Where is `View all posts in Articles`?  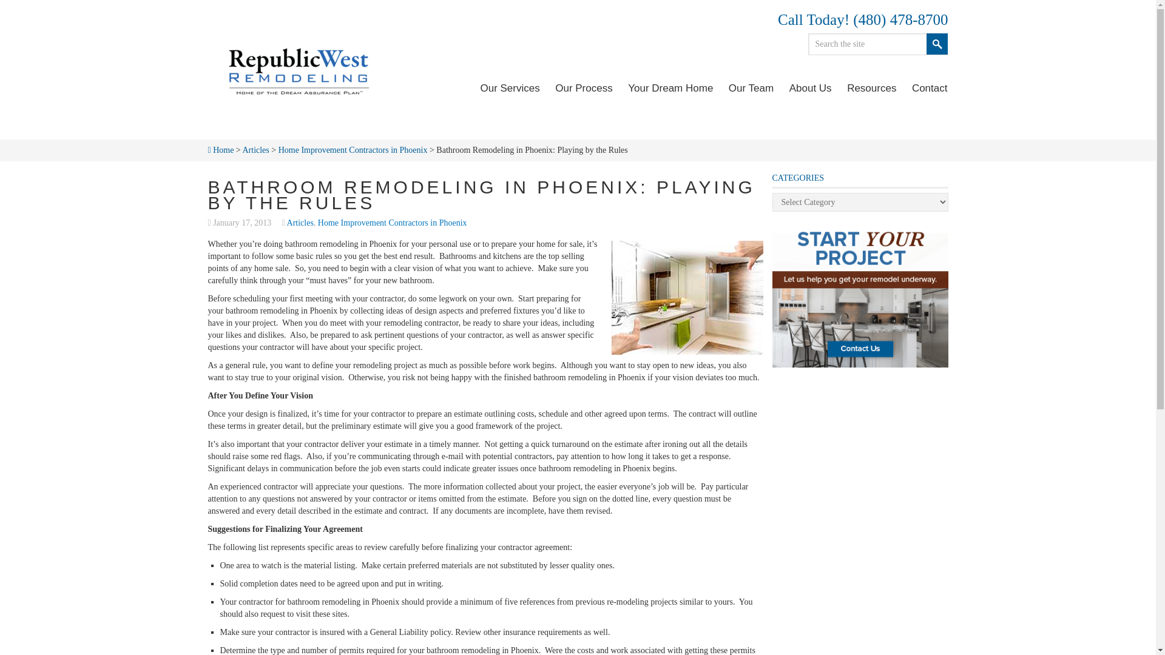
View all posts in Articles is located at coordinates (300, 222).